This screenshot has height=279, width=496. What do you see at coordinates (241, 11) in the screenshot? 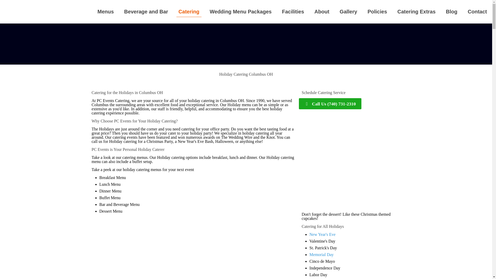
I see `Wedding Menu Packages` at bounding box center [241, 11].